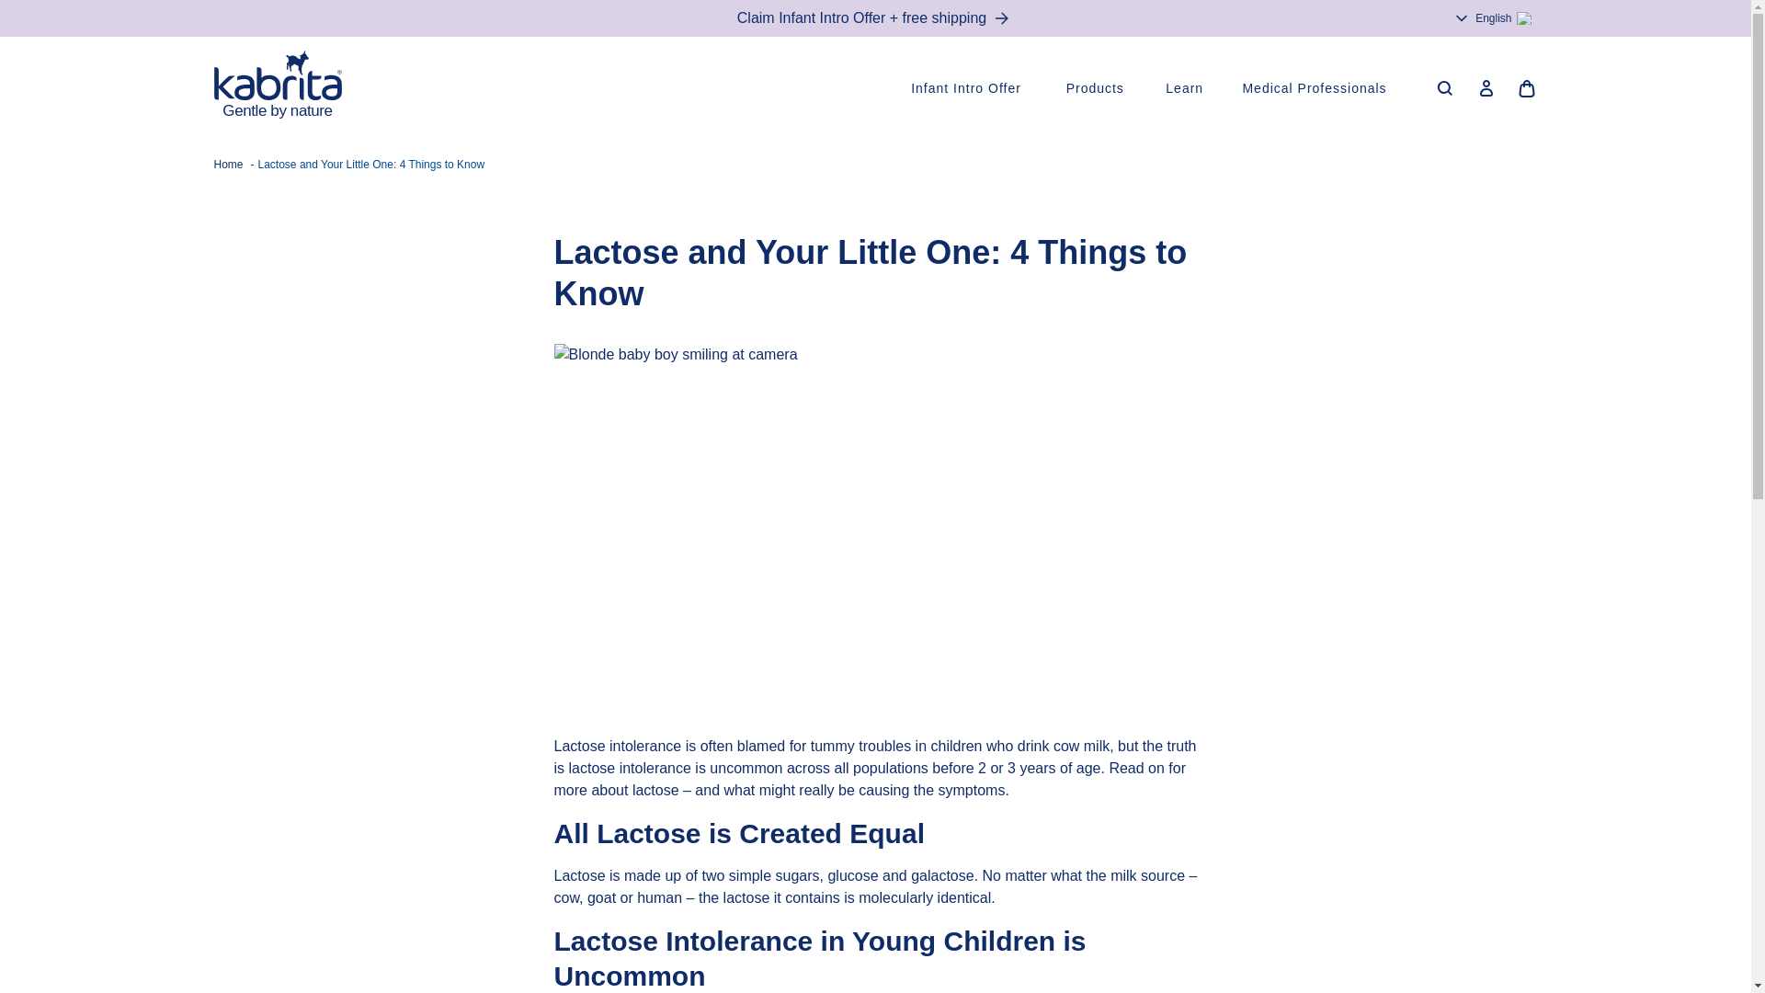 This screenshot has width=1765, height=993. Describe the element at coordinates (1525, 88) in the screenshot. I see `Open cart drawer` at that location.